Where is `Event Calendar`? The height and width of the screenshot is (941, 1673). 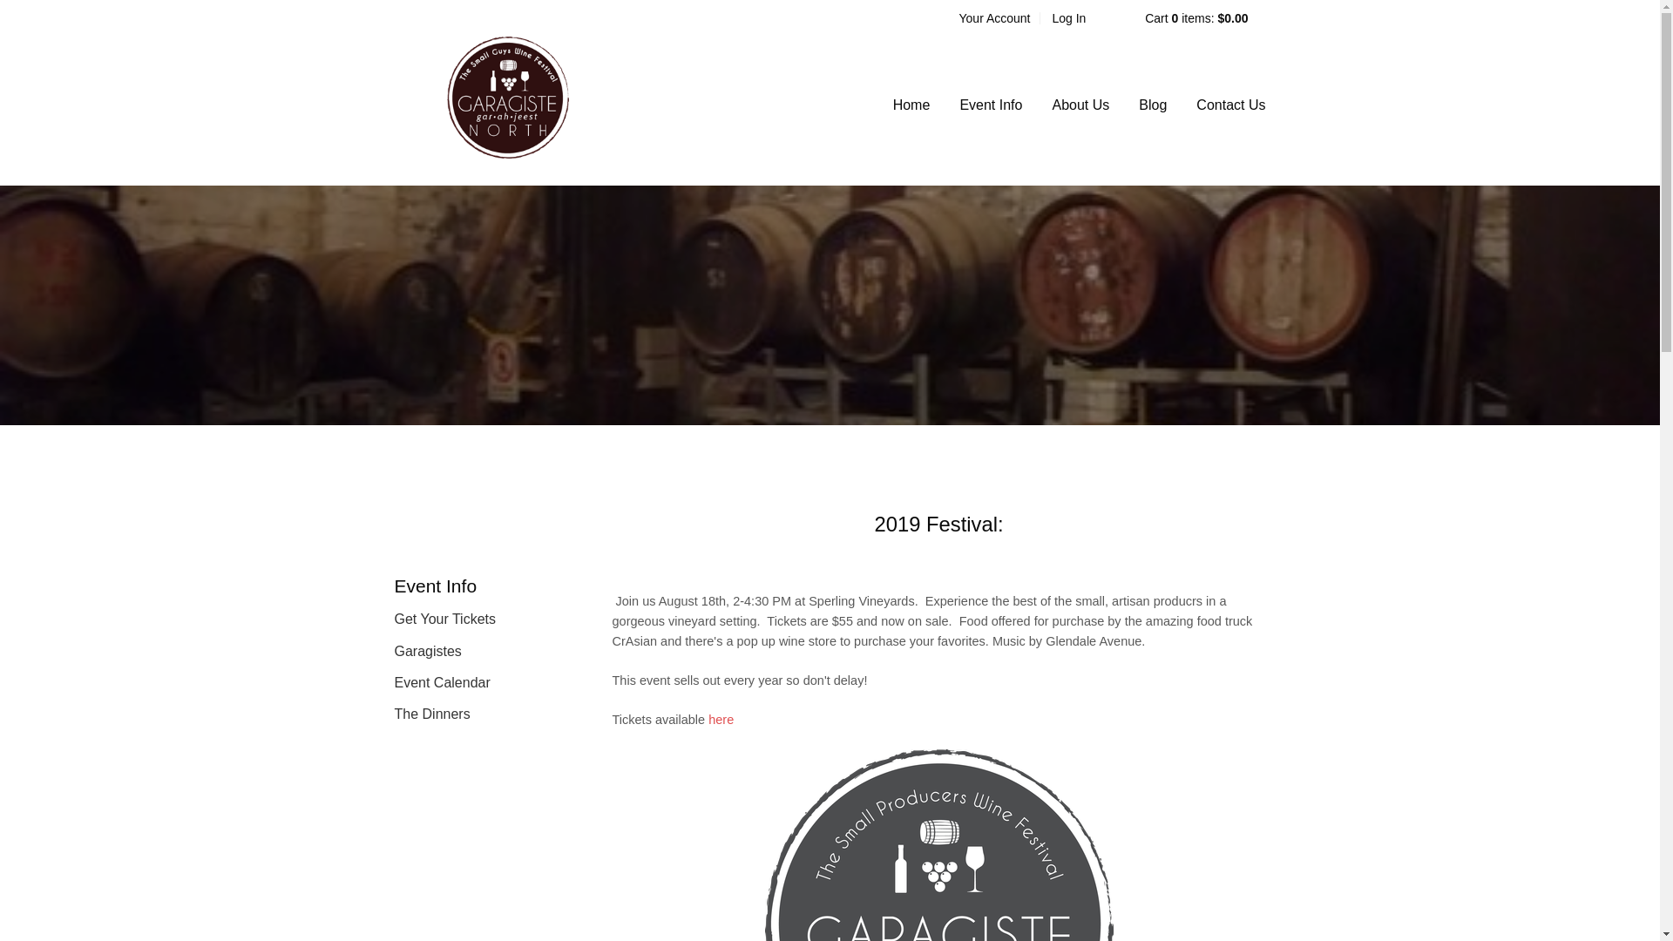
Event Calendar is located at coordinates (470, 683).